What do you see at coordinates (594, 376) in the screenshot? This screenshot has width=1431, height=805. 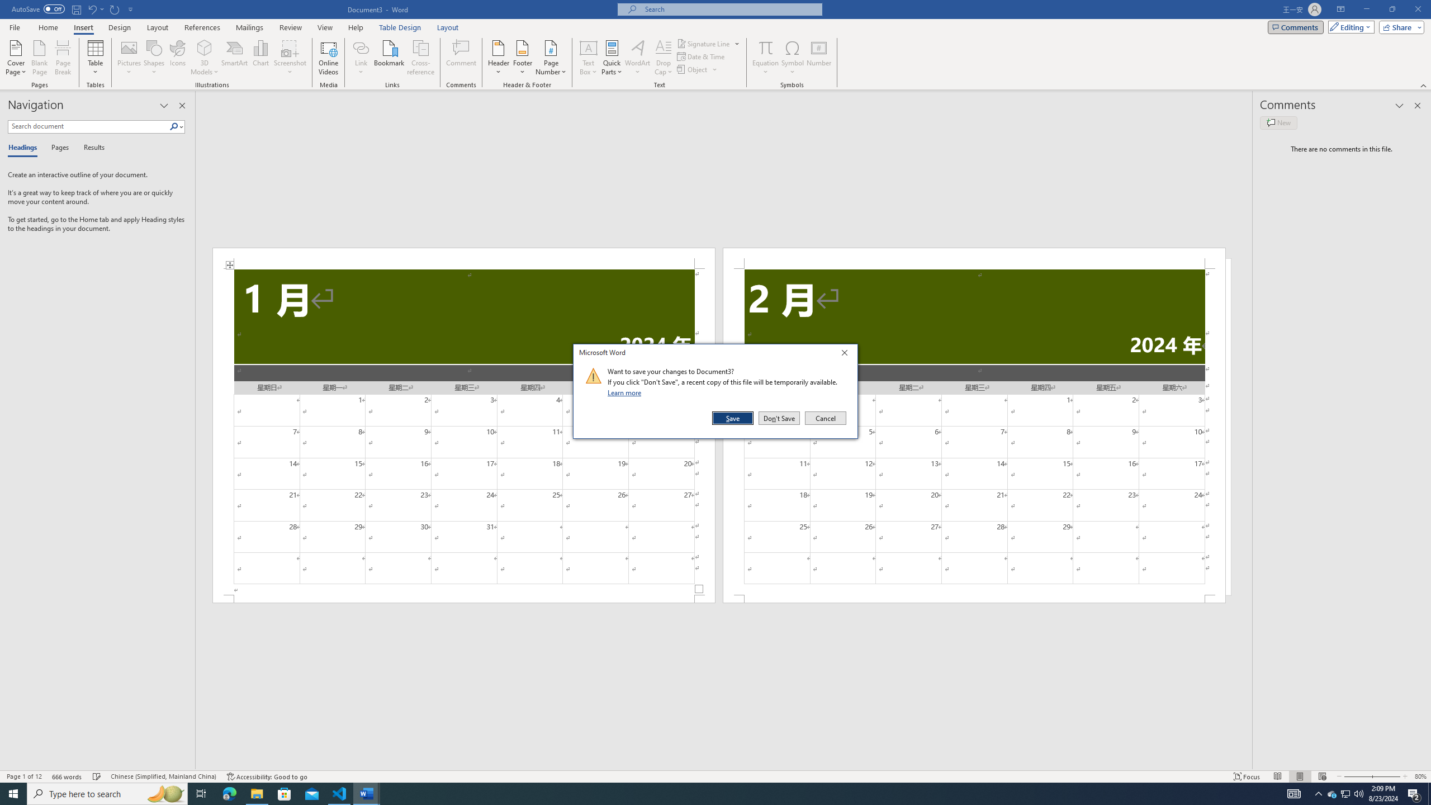 I see `Class: NetUIImage` at bounding box center [594, 376].